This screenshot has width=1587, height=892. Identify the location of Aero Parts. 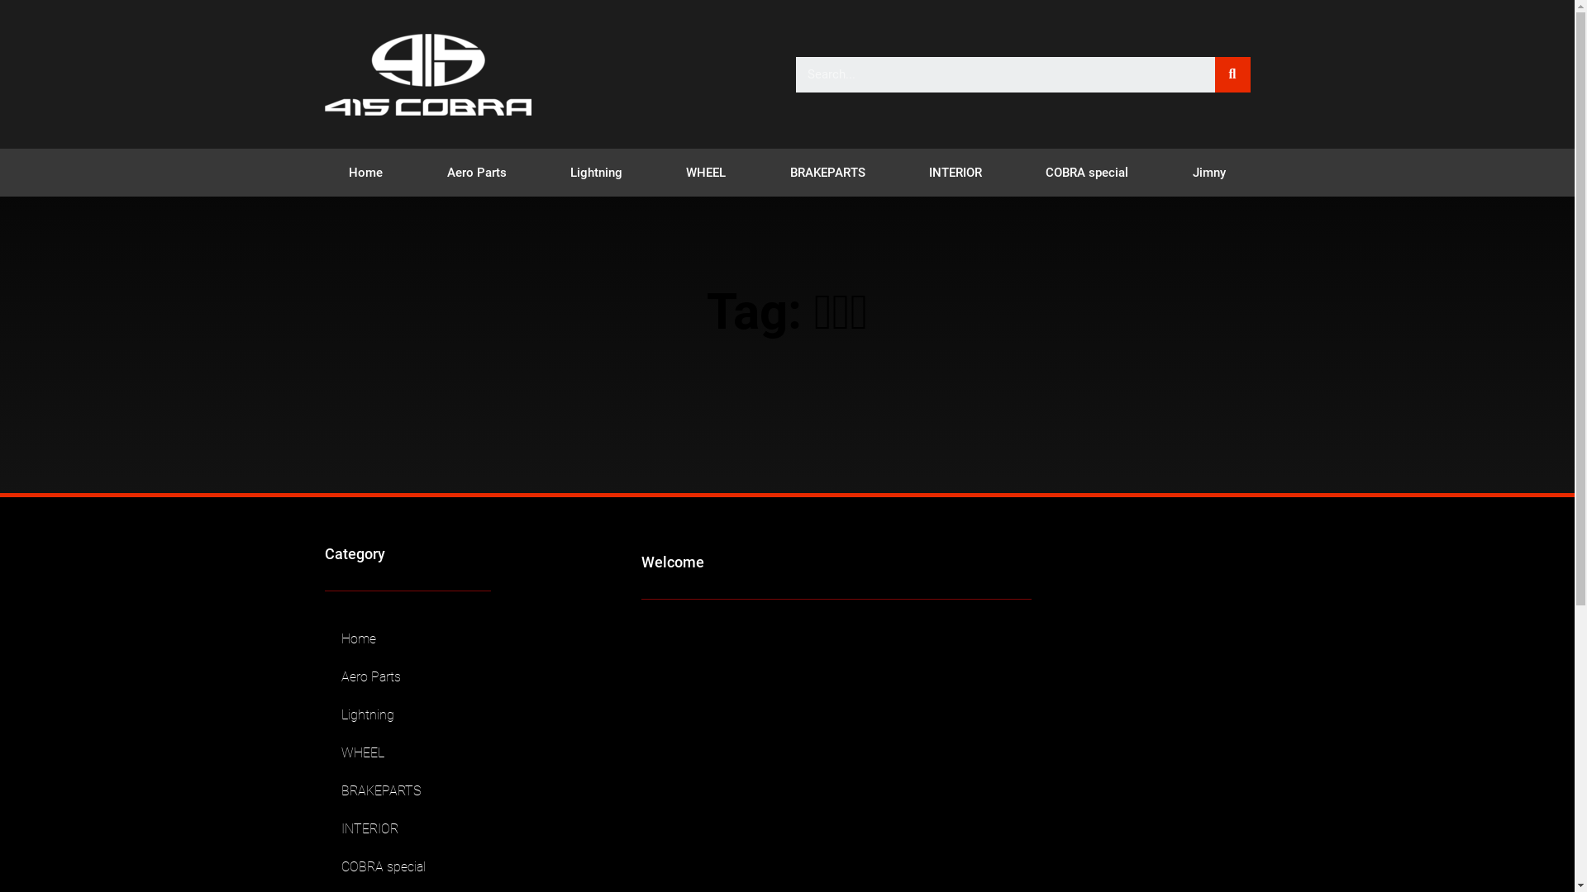
(407, 677).